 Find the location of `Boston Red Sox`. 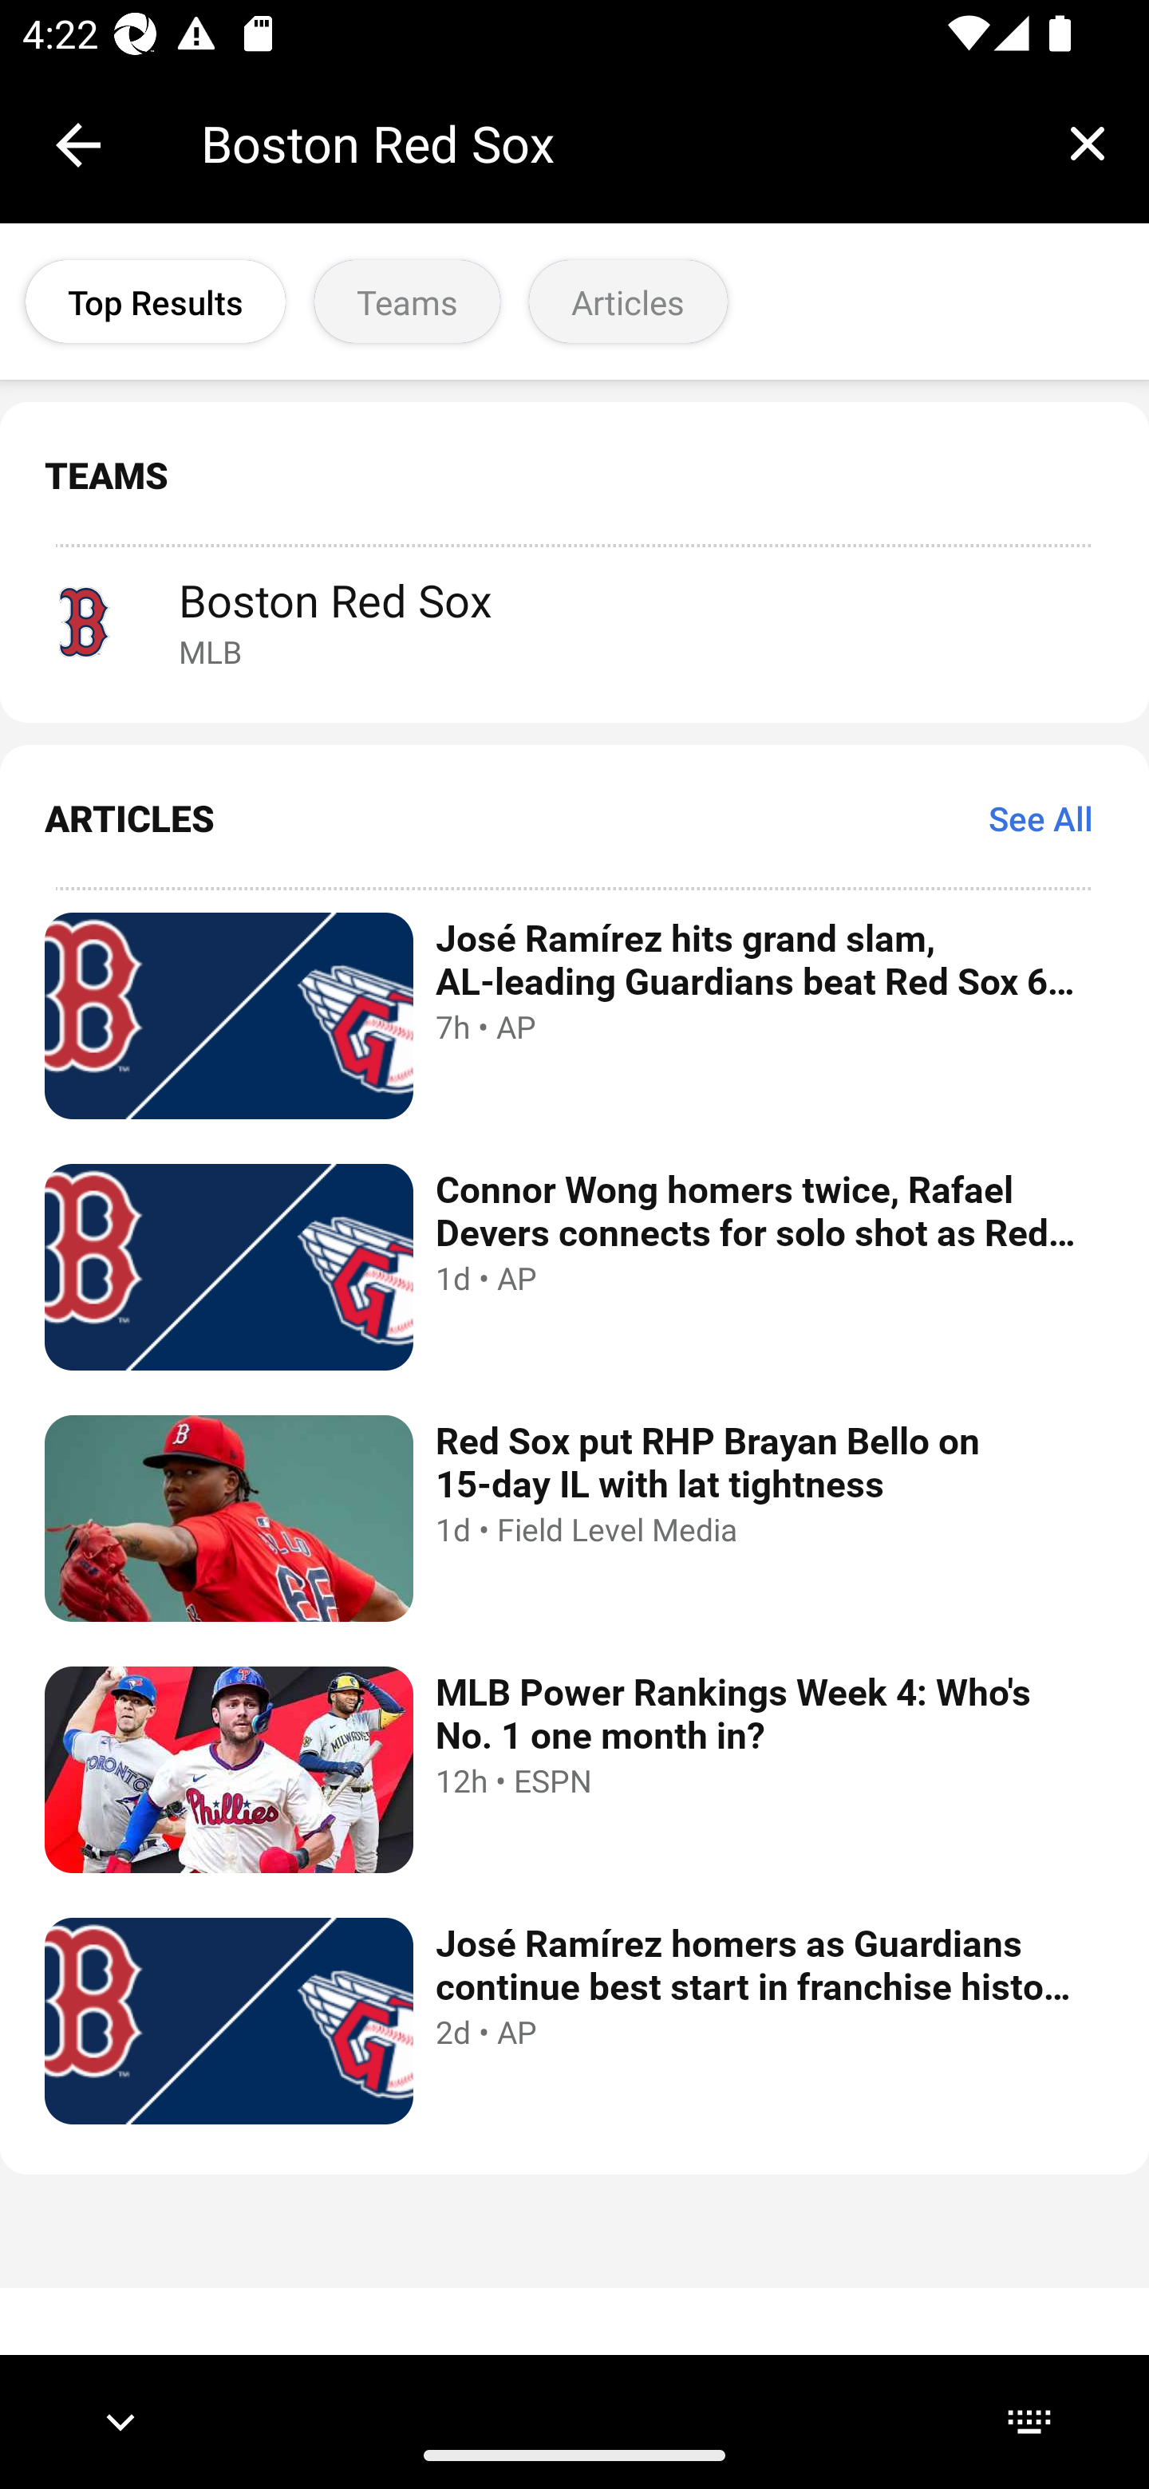

Boston Red Sox is located at coordinates (613, 144).